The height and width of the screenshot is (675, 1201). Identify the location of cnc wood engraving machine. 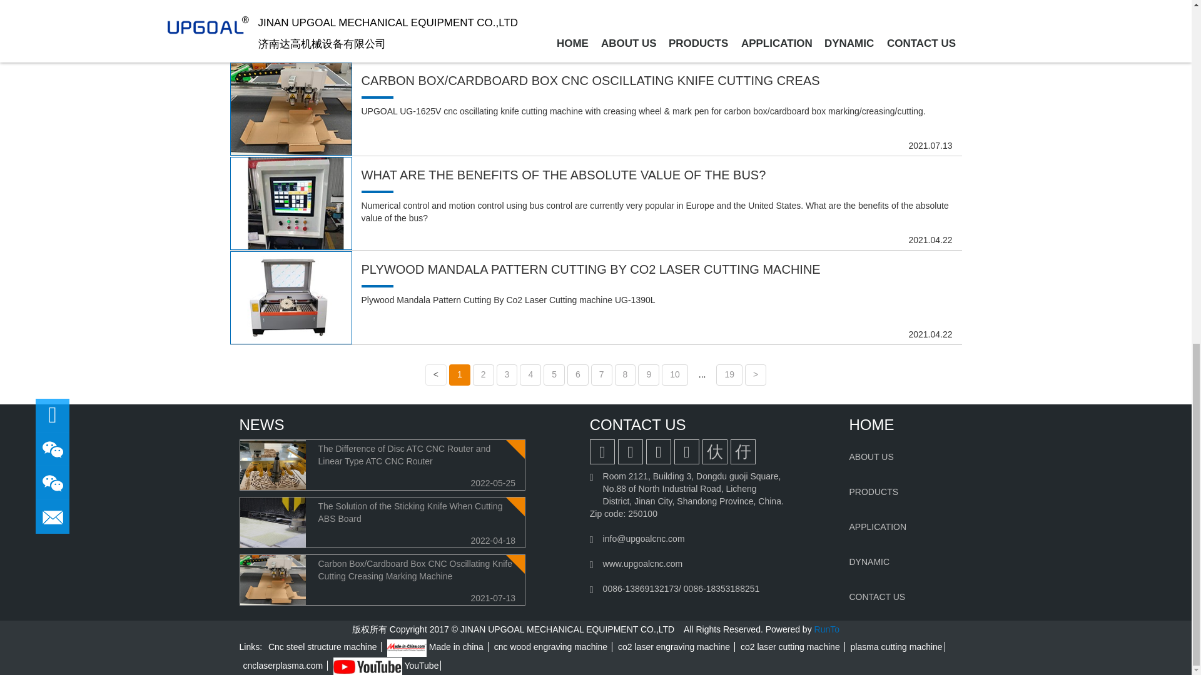
(552, 647).